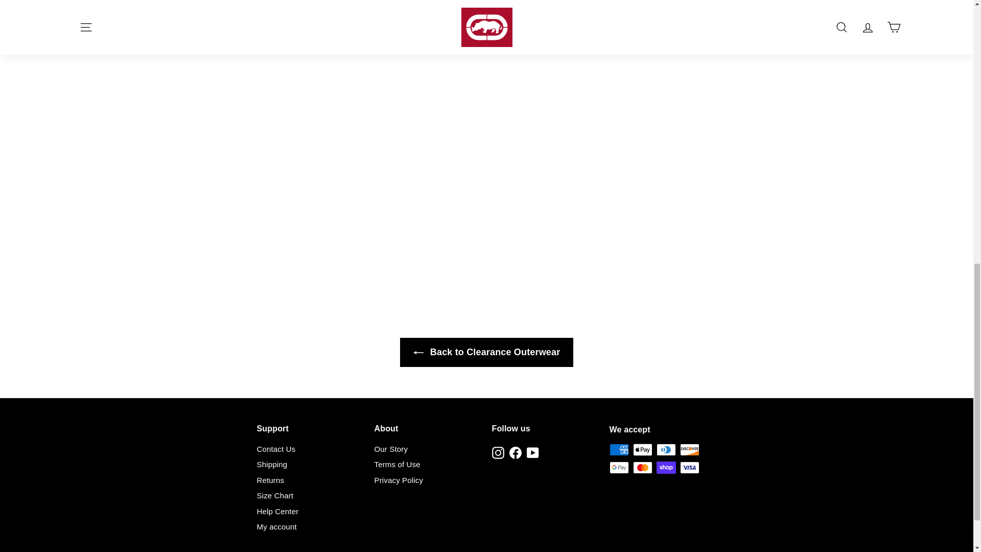 The image size is (981, 552). I want to click on Mastercard, so click(642, 467).